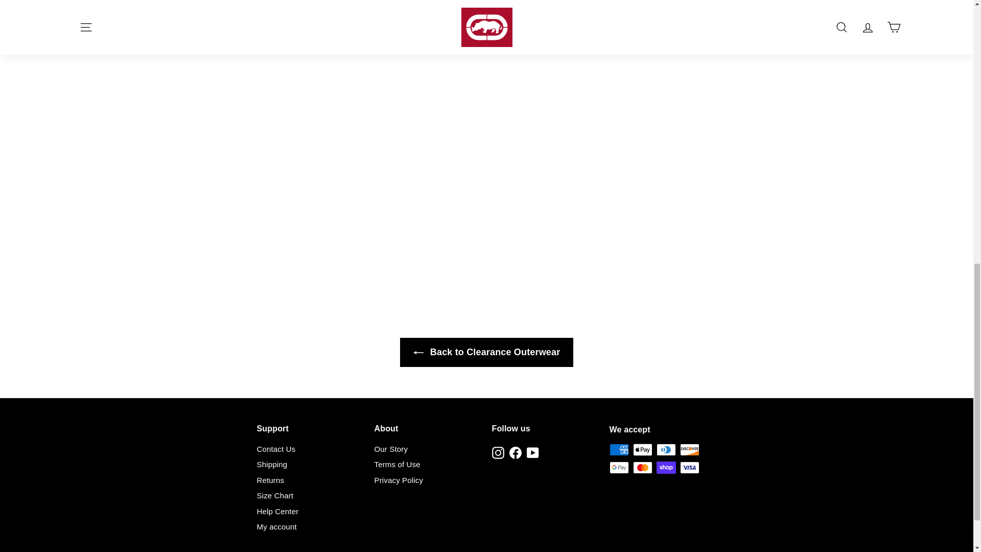 The image size is (981, 552). I want to click on Mastercard, so click(642, 467).